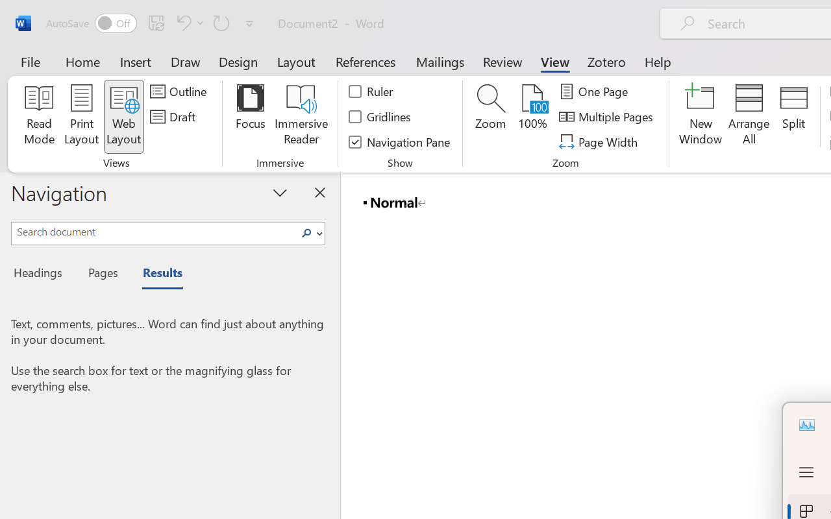 This screenshot has height=519, width=831. What do you see at coordinates (749, 117) in the screenshot?
I see `Arrange All` at bounding box center [749, 117].